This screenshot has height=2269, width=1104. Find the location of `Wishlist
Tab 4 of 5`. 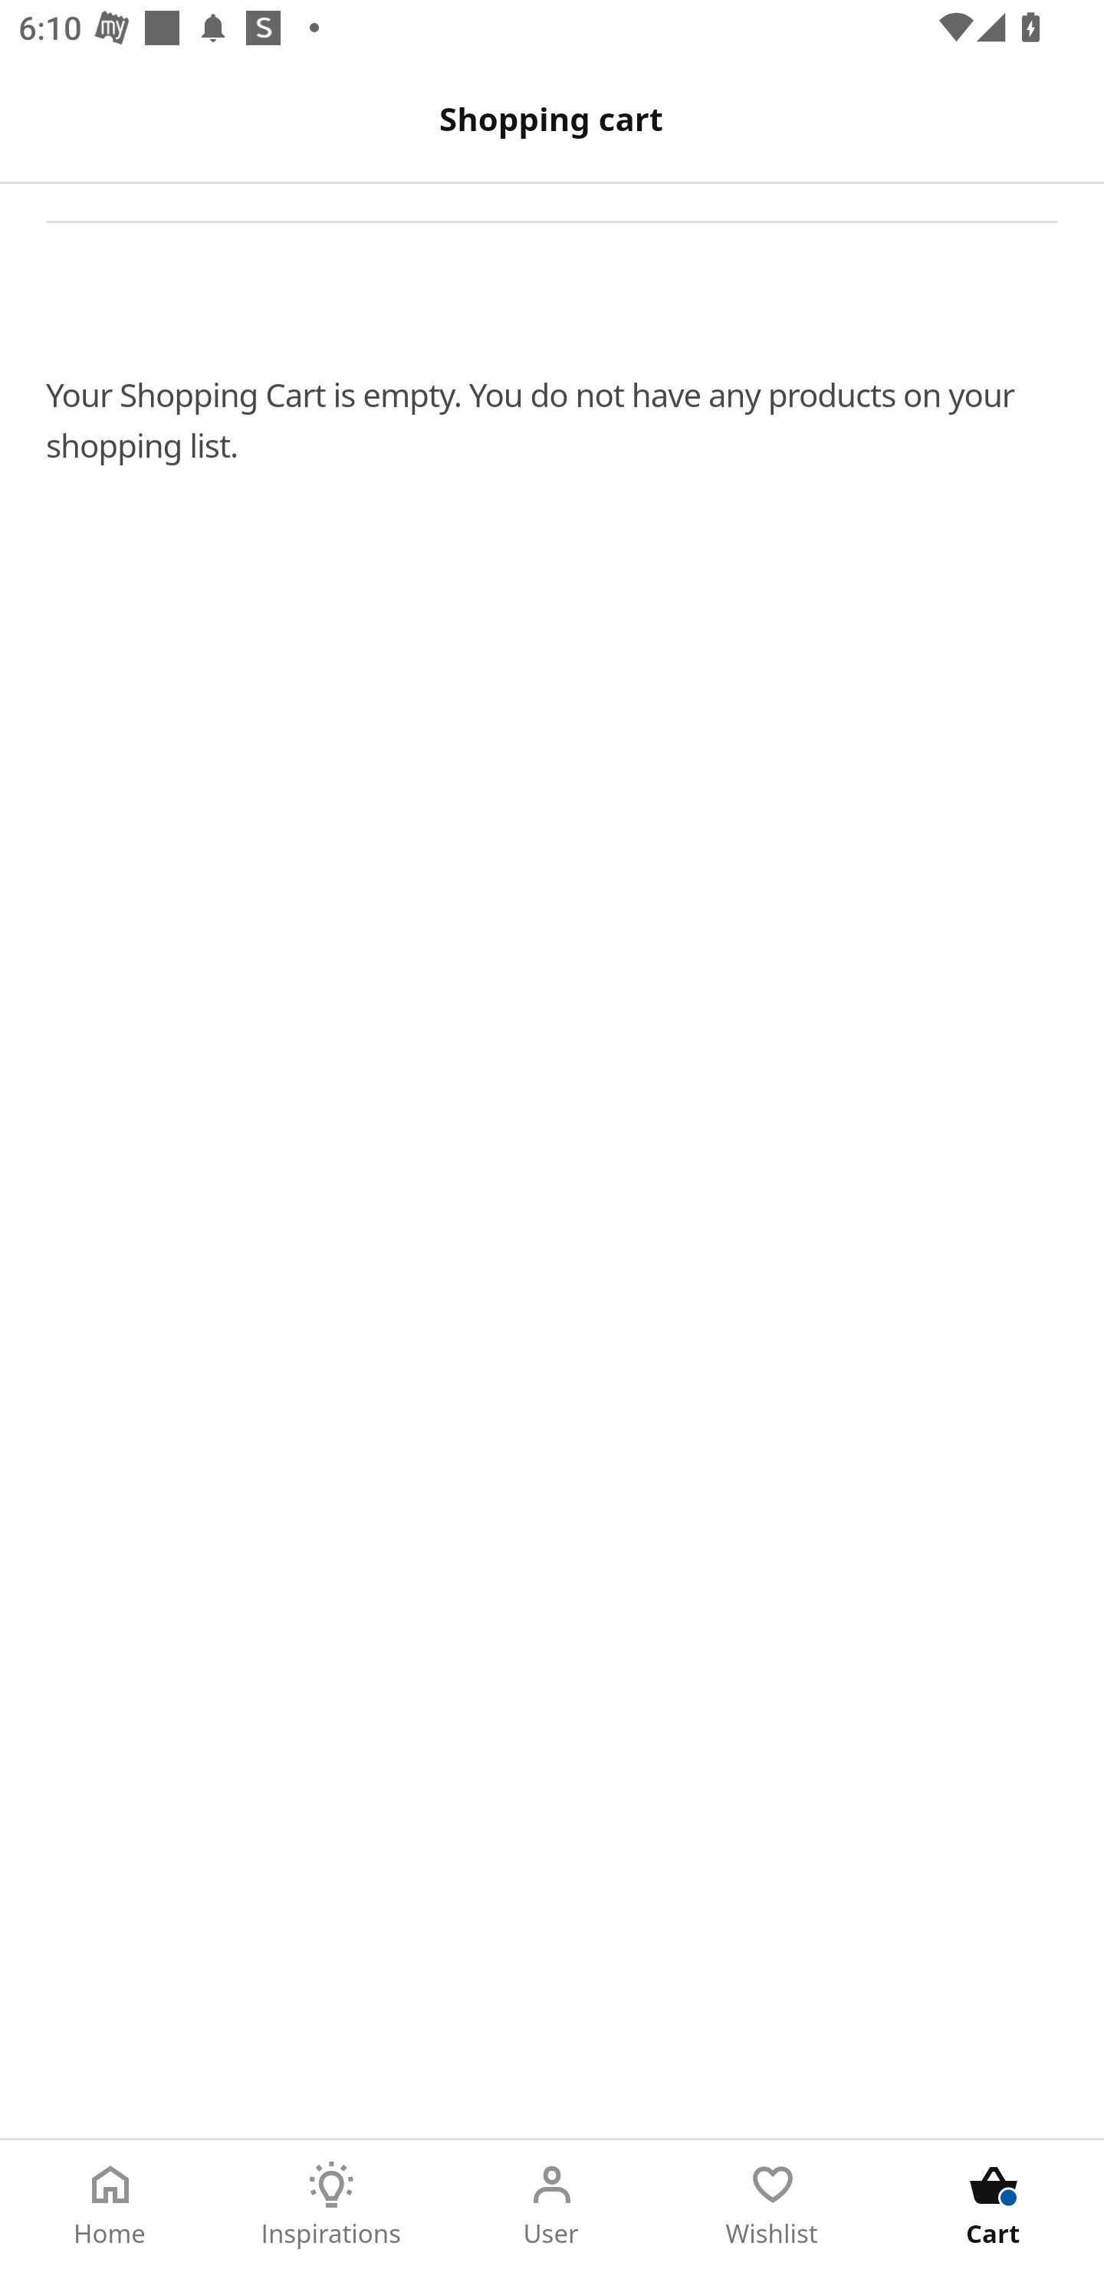

Wishlist
Tab 4 of 5 is located at coordinates (773, 2205).